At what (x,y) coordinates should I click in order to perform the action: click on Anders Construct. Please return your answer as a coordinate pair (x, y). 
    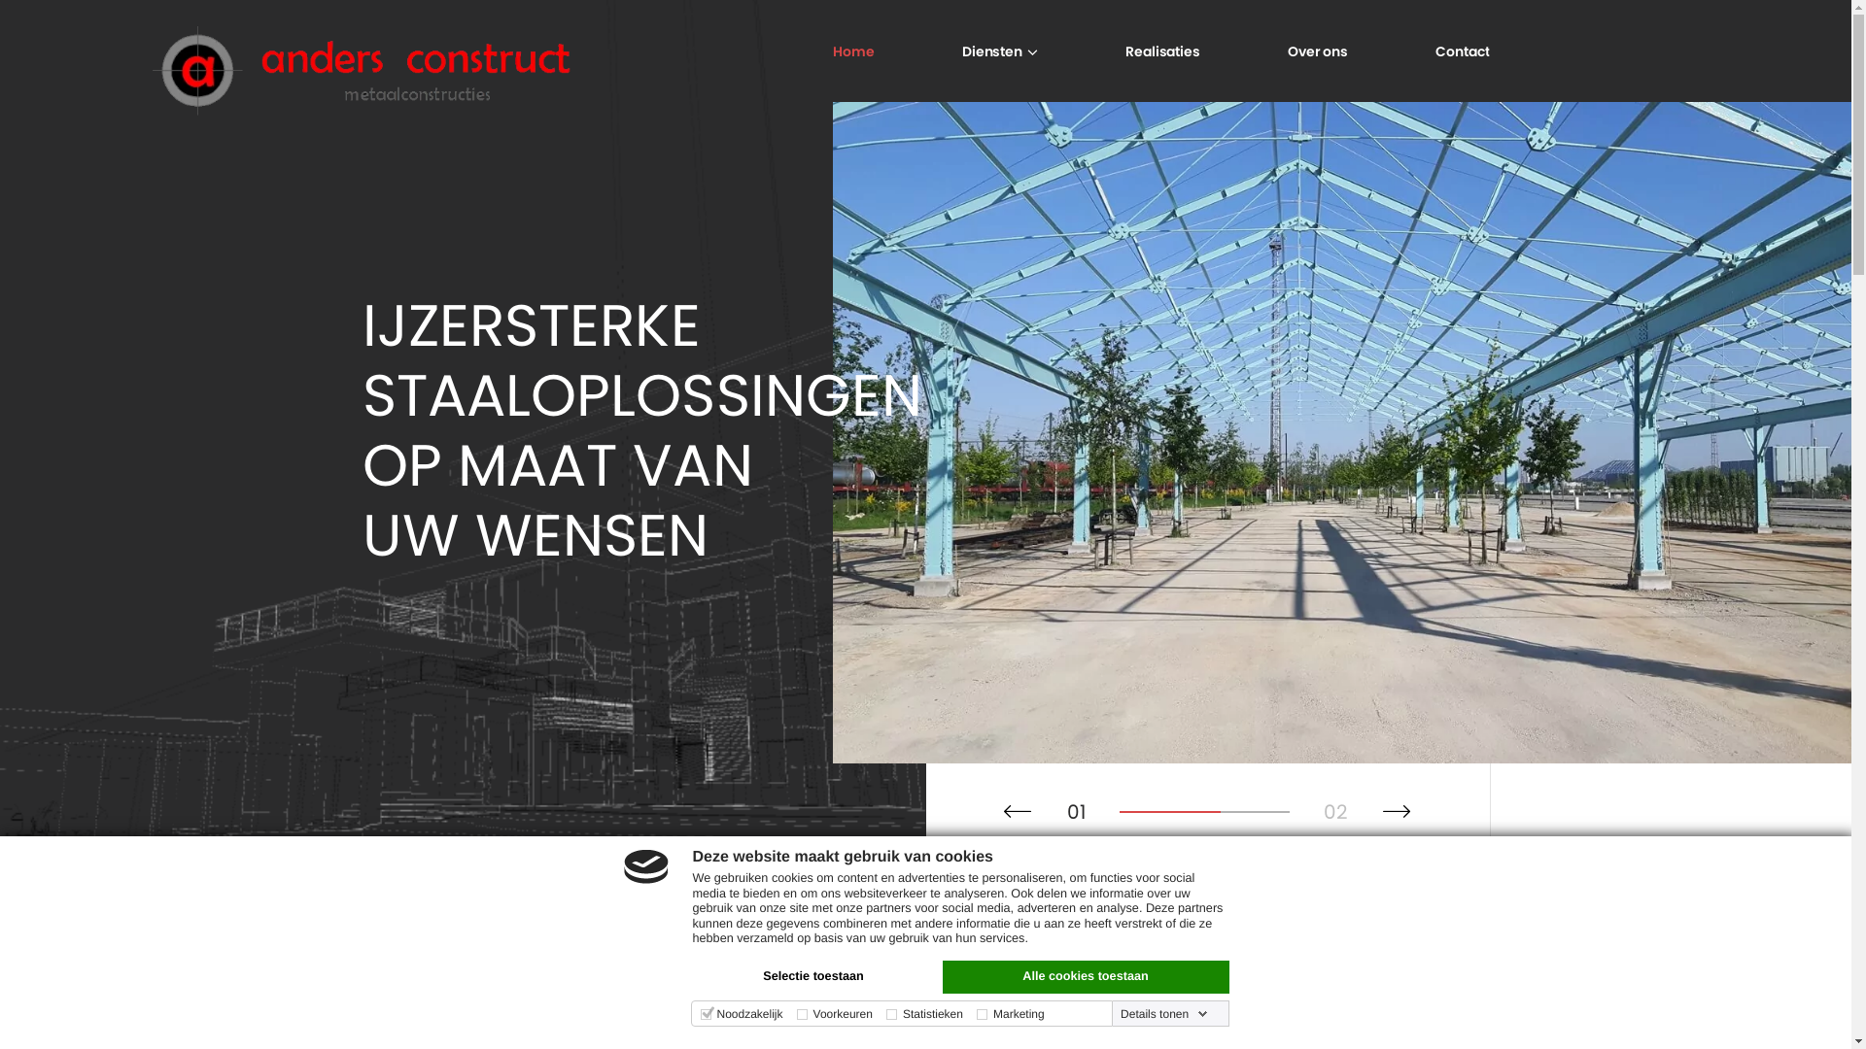
    Looking at the image, I should click on (362, 70).